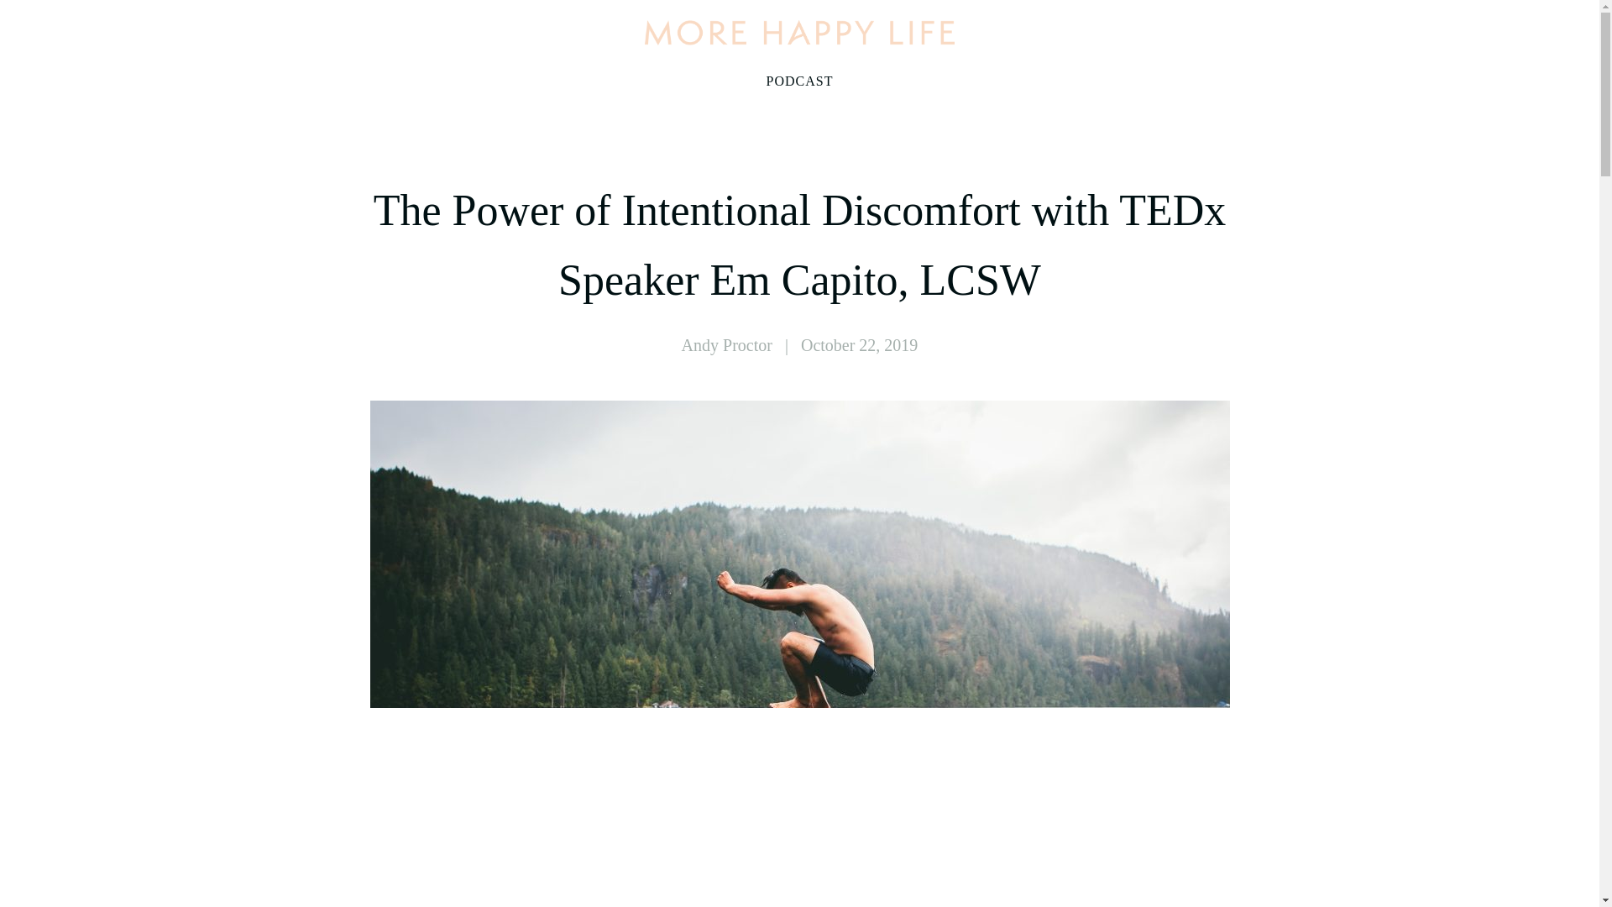 This screenshot has height=907, width=1612. Describe the element at coordinates (727, 344) in the screenshot. I see `Andy Proctor` at that location.